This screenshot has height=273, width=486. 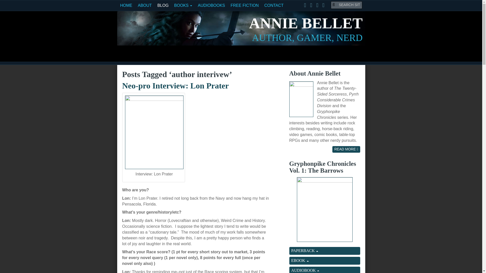 What do you see at coordinates (211, 6) in the screenshot?
I see `AUDIOBOOKS` at bounding box center [211, 6].